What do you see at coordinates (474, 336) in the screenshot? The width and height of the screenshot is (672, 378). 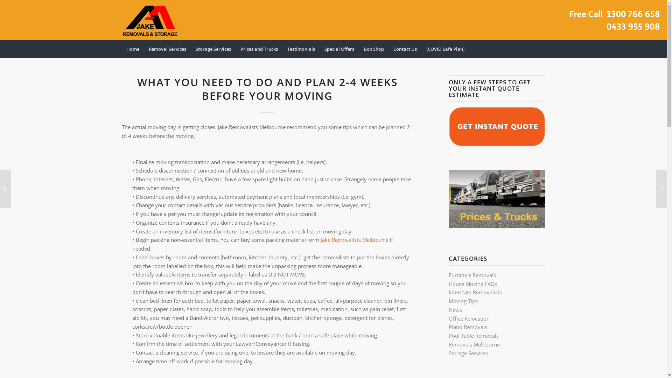 I see `Pool Table Removals` at bounding box center [474, 336].